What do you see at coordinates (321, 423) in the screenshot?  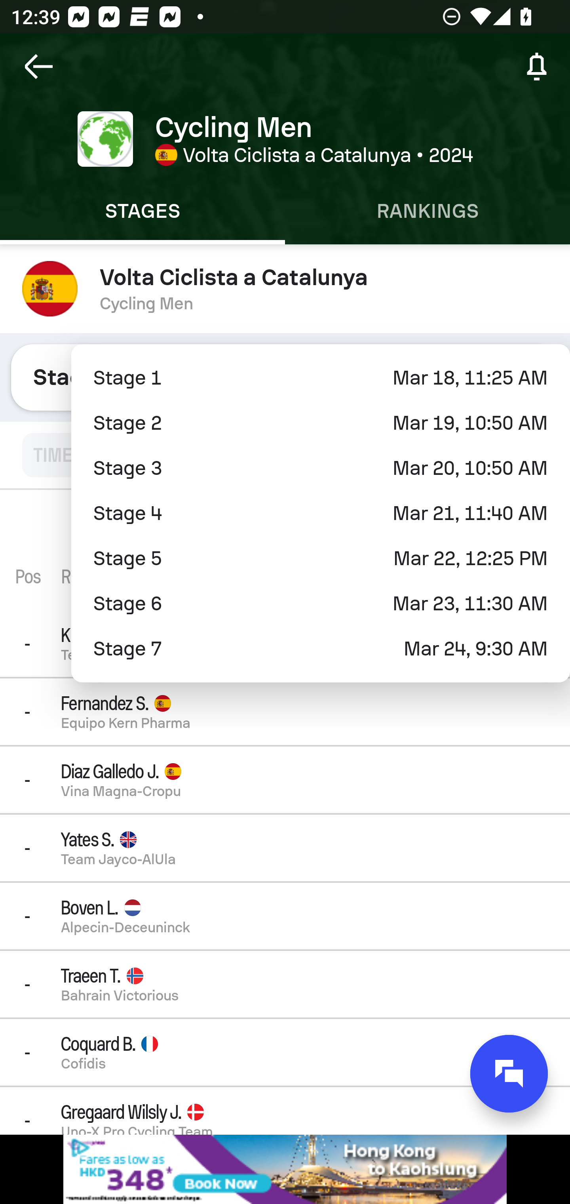 I see `Stage 2 Mar 19, 10:50 AM` at bounding box center [321, 423].